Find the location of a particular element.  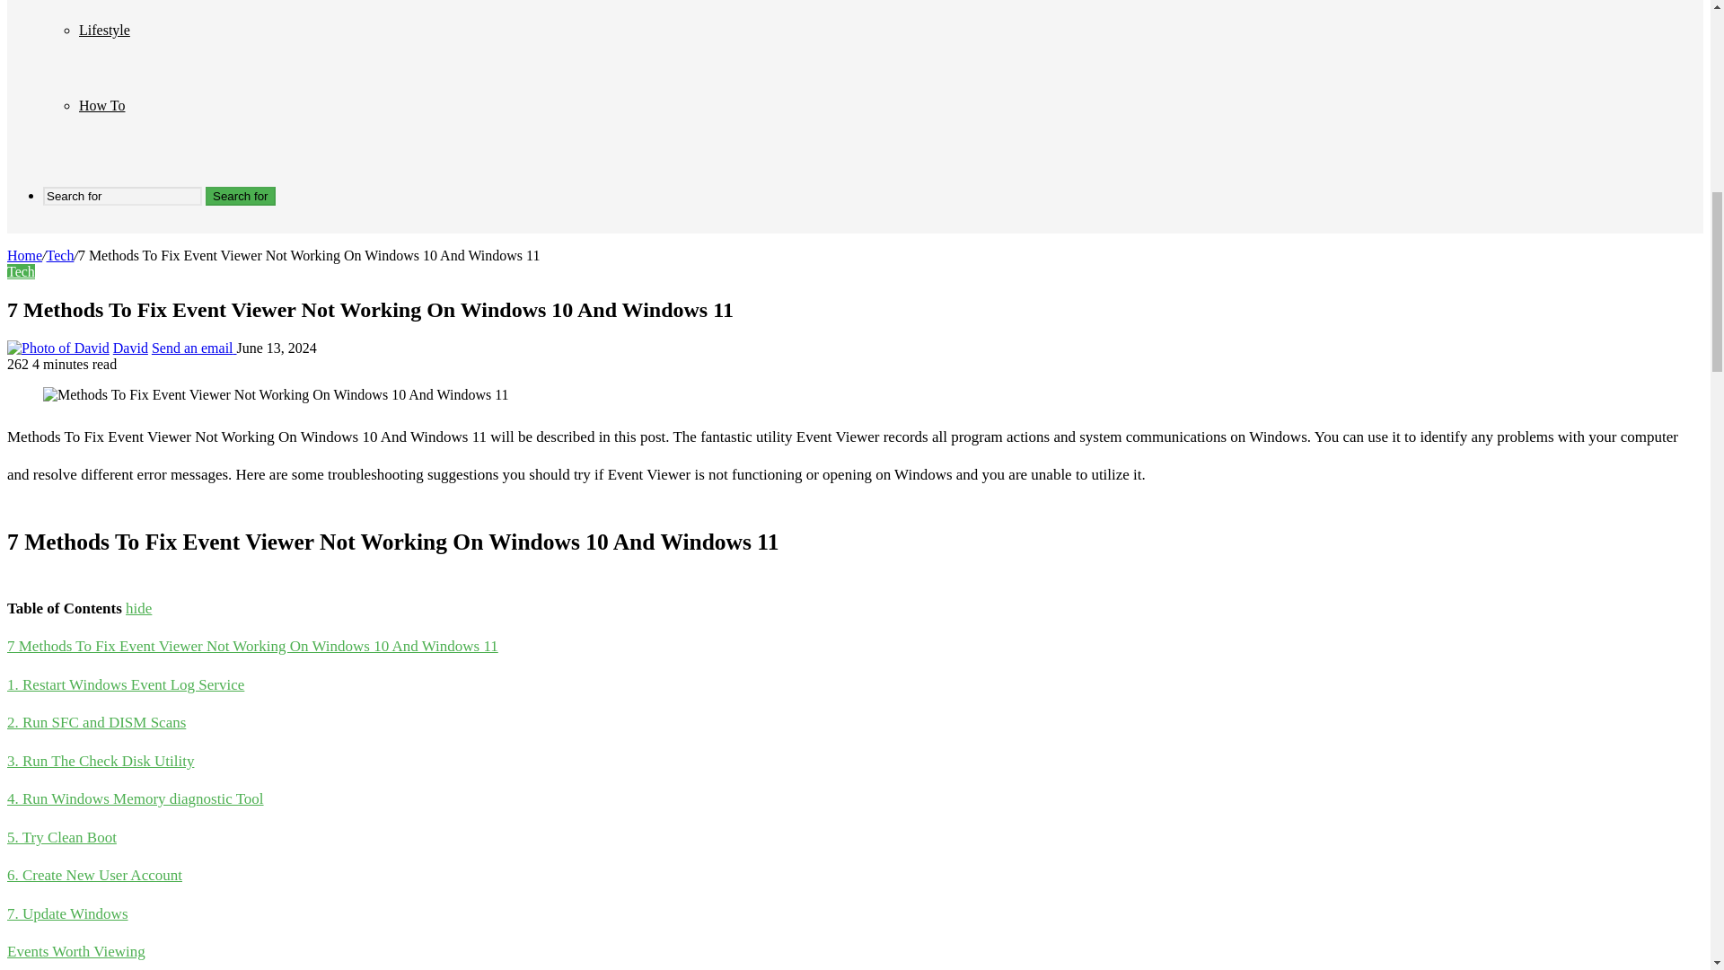

David is located at coordinates (131, 348).